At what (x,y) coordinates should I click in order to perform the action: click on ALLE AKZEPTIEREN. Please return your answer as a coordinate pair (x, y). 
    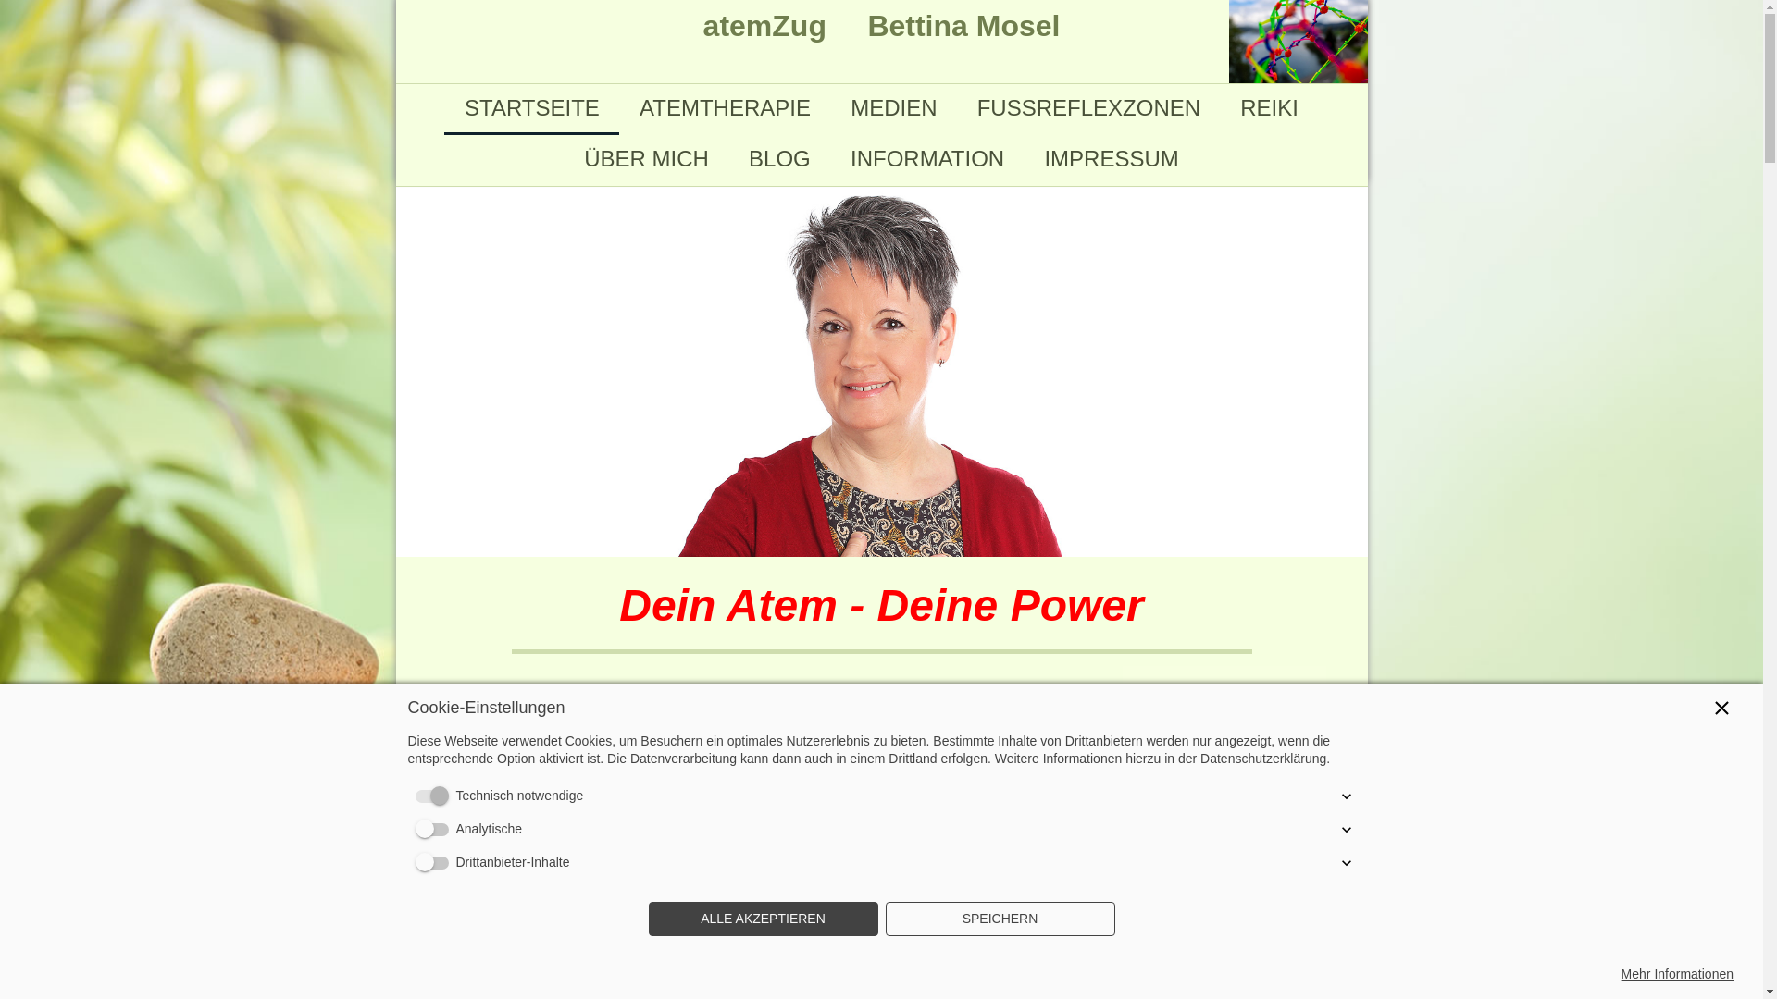
    Looking at the image, I should click on (763, 919).